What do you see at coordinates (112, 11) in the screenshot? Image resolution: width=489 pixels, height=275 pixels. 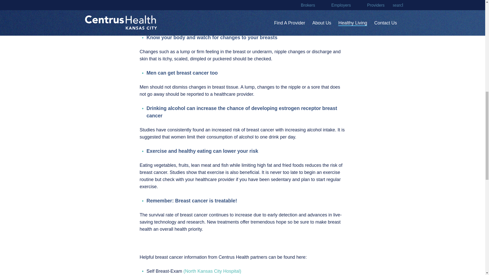 I see `Share this` at bounding box center [112, 11].